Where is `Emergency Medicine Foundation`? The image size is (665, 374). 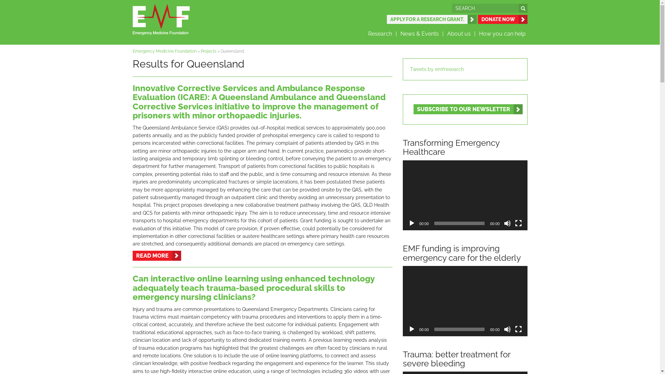 Emergency Medicine Foundation is located at coordinates (164, 51).